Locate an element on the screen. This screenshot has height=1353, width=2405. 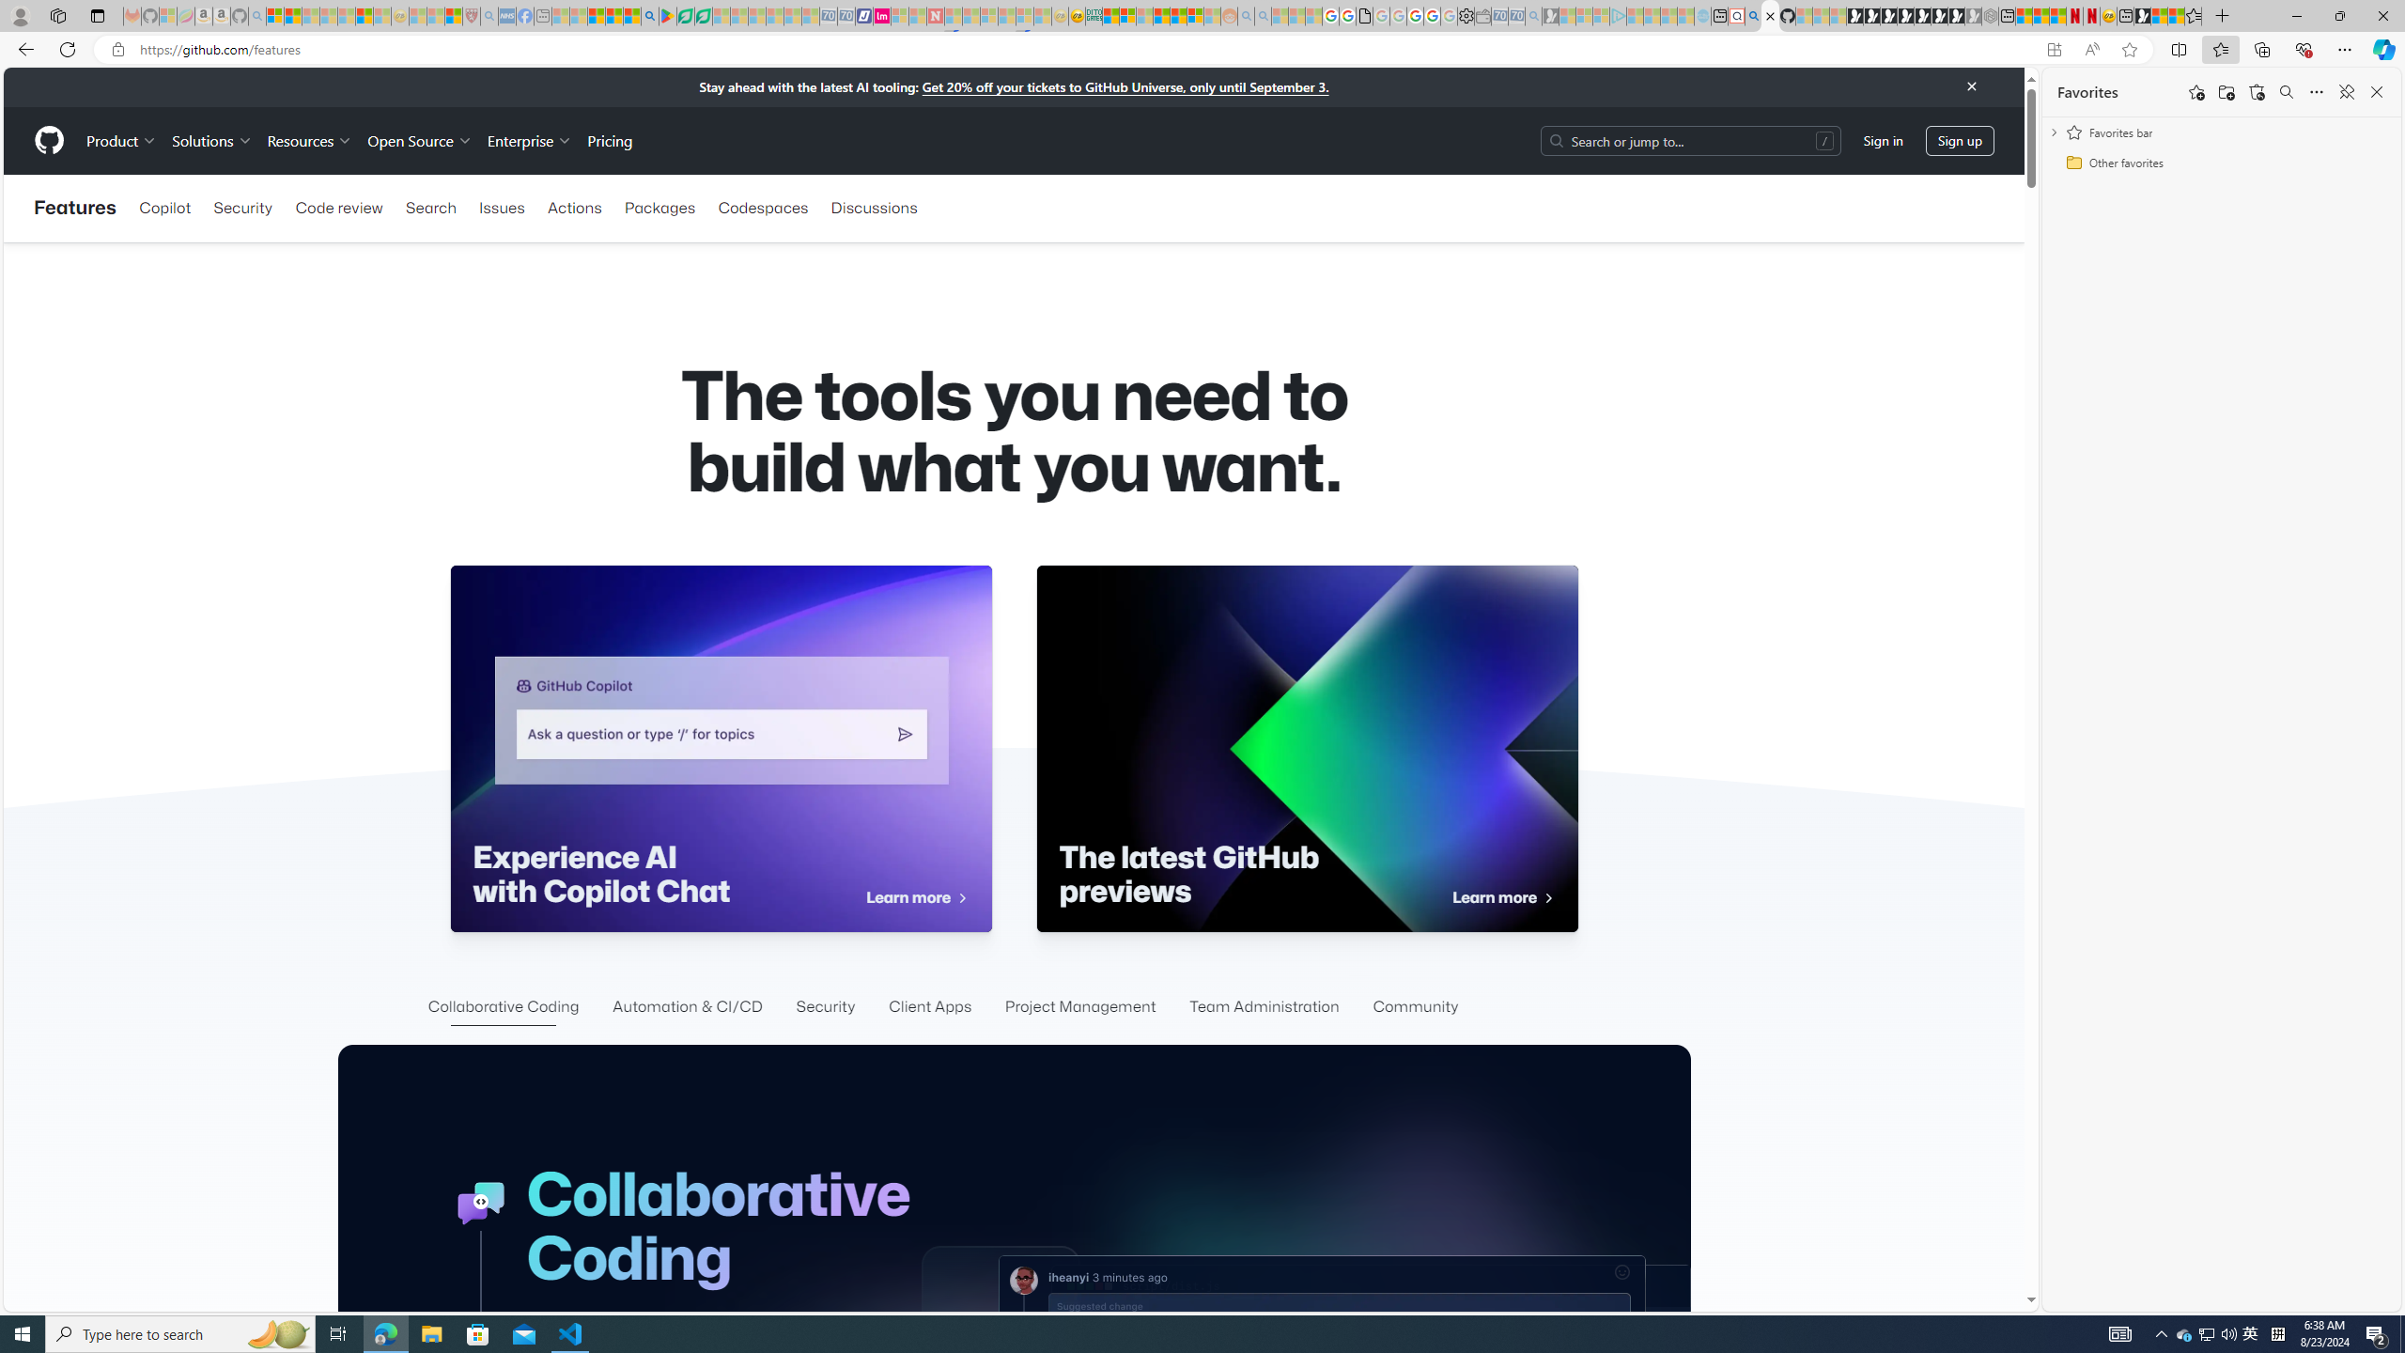
Security is located at coordinates (826, 1007).